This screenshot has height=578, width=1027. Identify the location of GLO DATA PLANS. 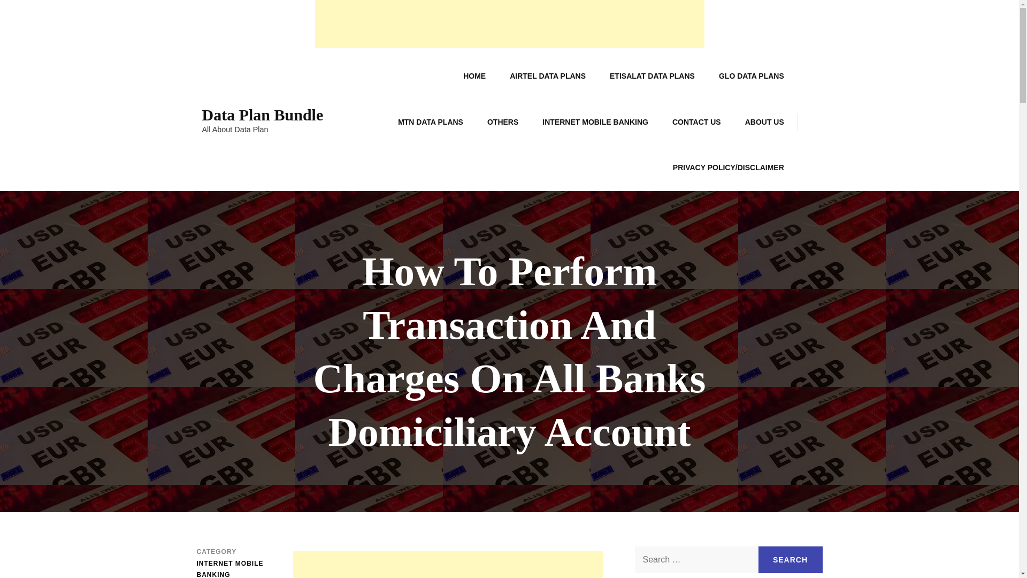
(752, 76).